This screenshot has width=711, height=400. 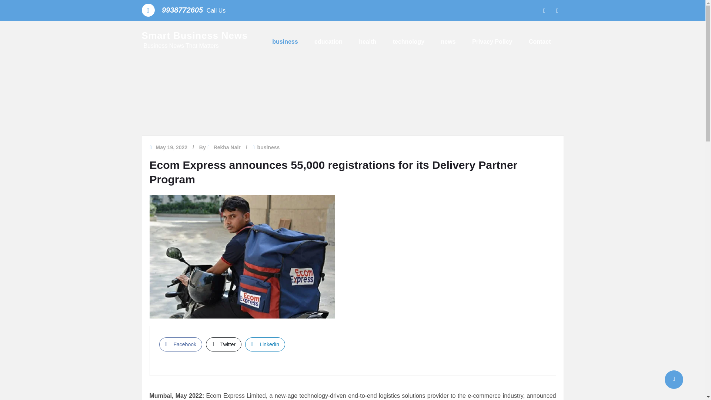 What do you see at coordinates (265, 344) in the screenshot?
I see `LinkedIn` at bounding box center [265, 344].